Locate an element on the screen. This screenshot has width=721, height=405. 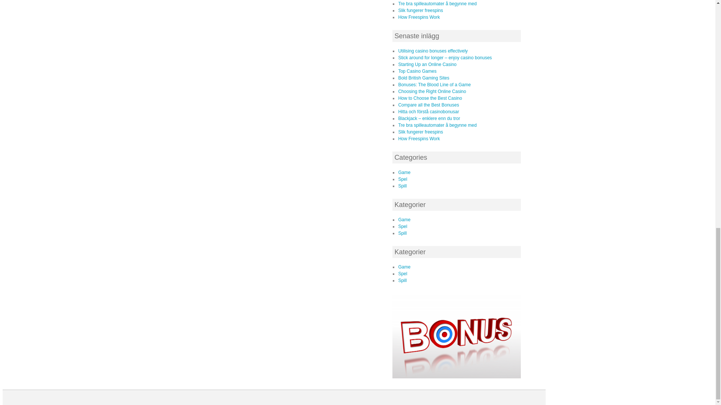
Slik fungerer freespins is located at coordinates (420, 10).